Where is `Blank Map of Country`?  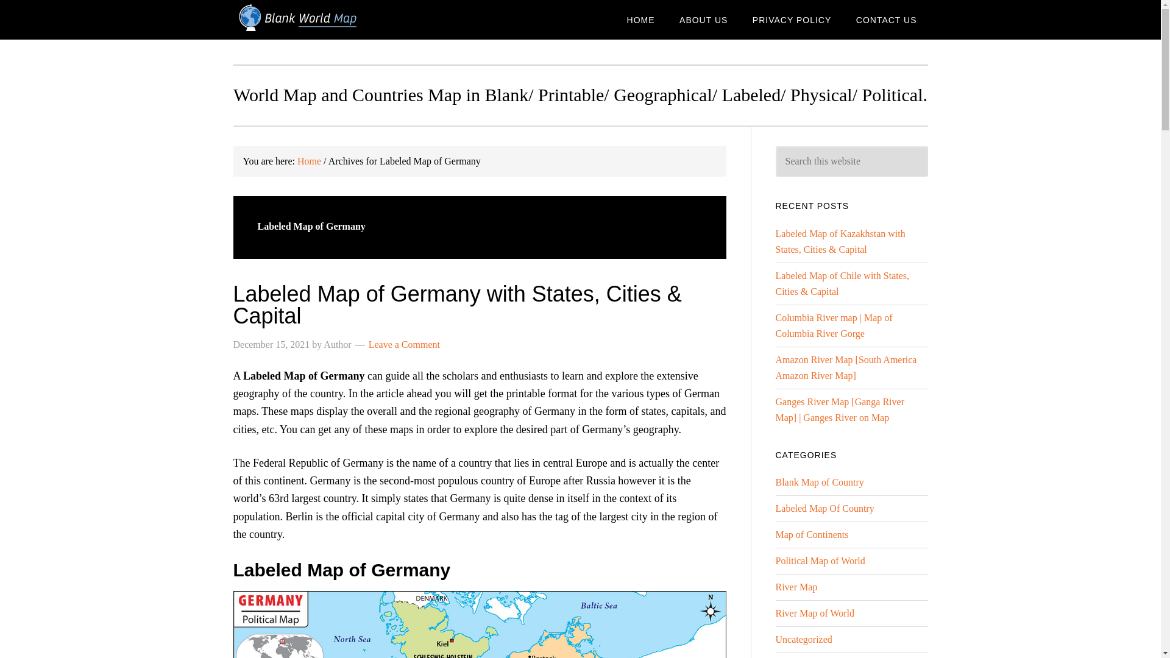 Blank Map of Country is located at coordinates (819, 483).